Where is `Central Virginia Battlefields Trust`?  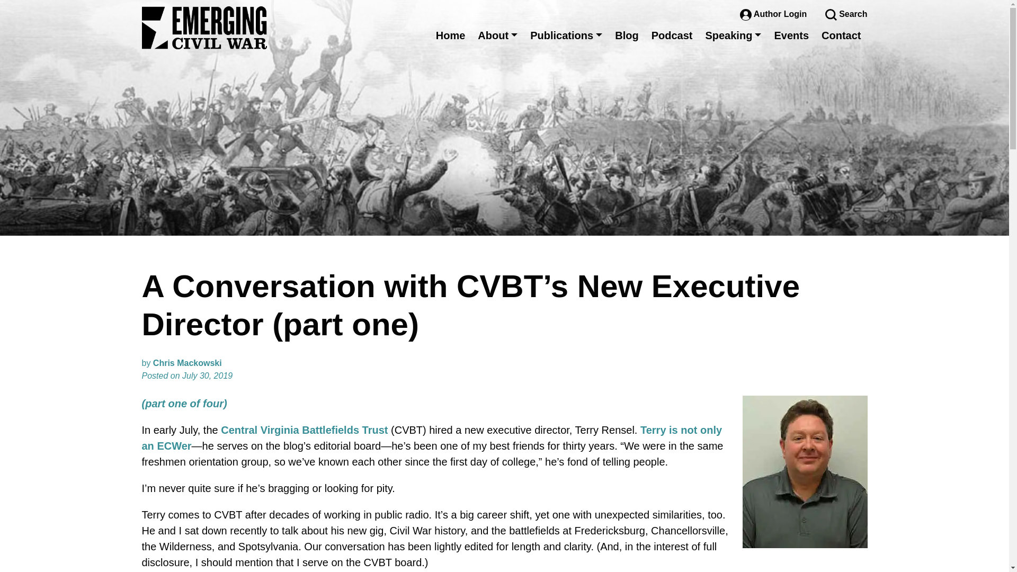 Central Virginia Battlefields Trust is located at coordinates (304, 430).